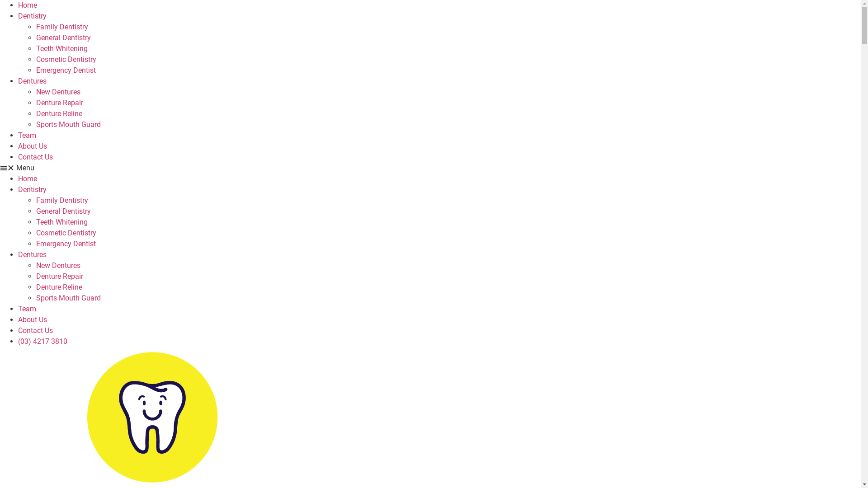 This screenshot has height=488, width=868. What do you see at coordinates (59, 114) in the screenshot?
I see `Denture Reline` at bounding box center [59, 114].